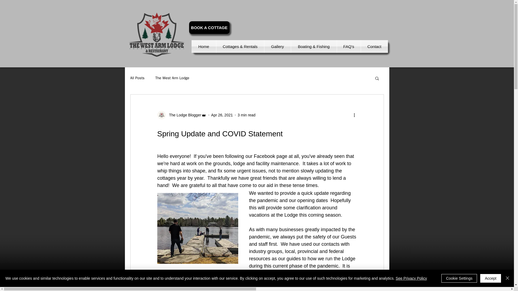 Image resolution: width=518 pixels, height=291 pixels. What do you see at coordinates (181, 115) in the screenshot?
I see `The Lodge Blogger` at bounding box center [181, 115].